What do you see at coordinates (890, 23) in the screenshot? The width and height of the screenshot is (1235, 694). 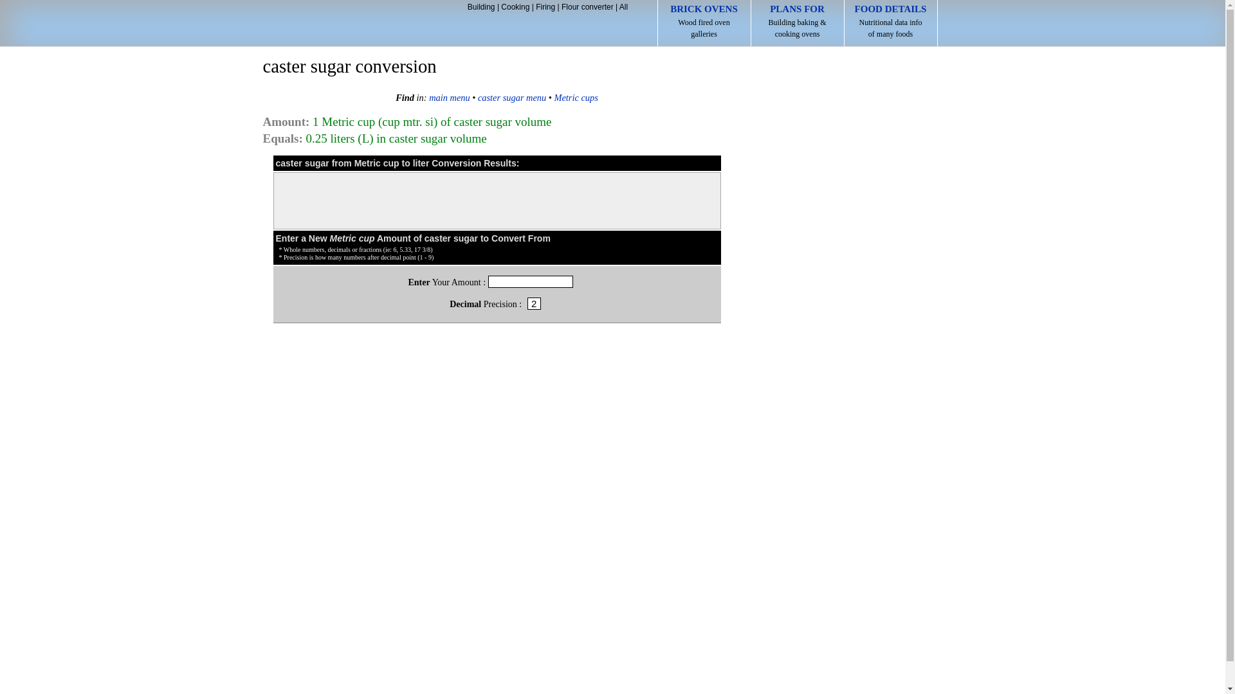 I see `Metric cups` at bounding box center [890, 23].